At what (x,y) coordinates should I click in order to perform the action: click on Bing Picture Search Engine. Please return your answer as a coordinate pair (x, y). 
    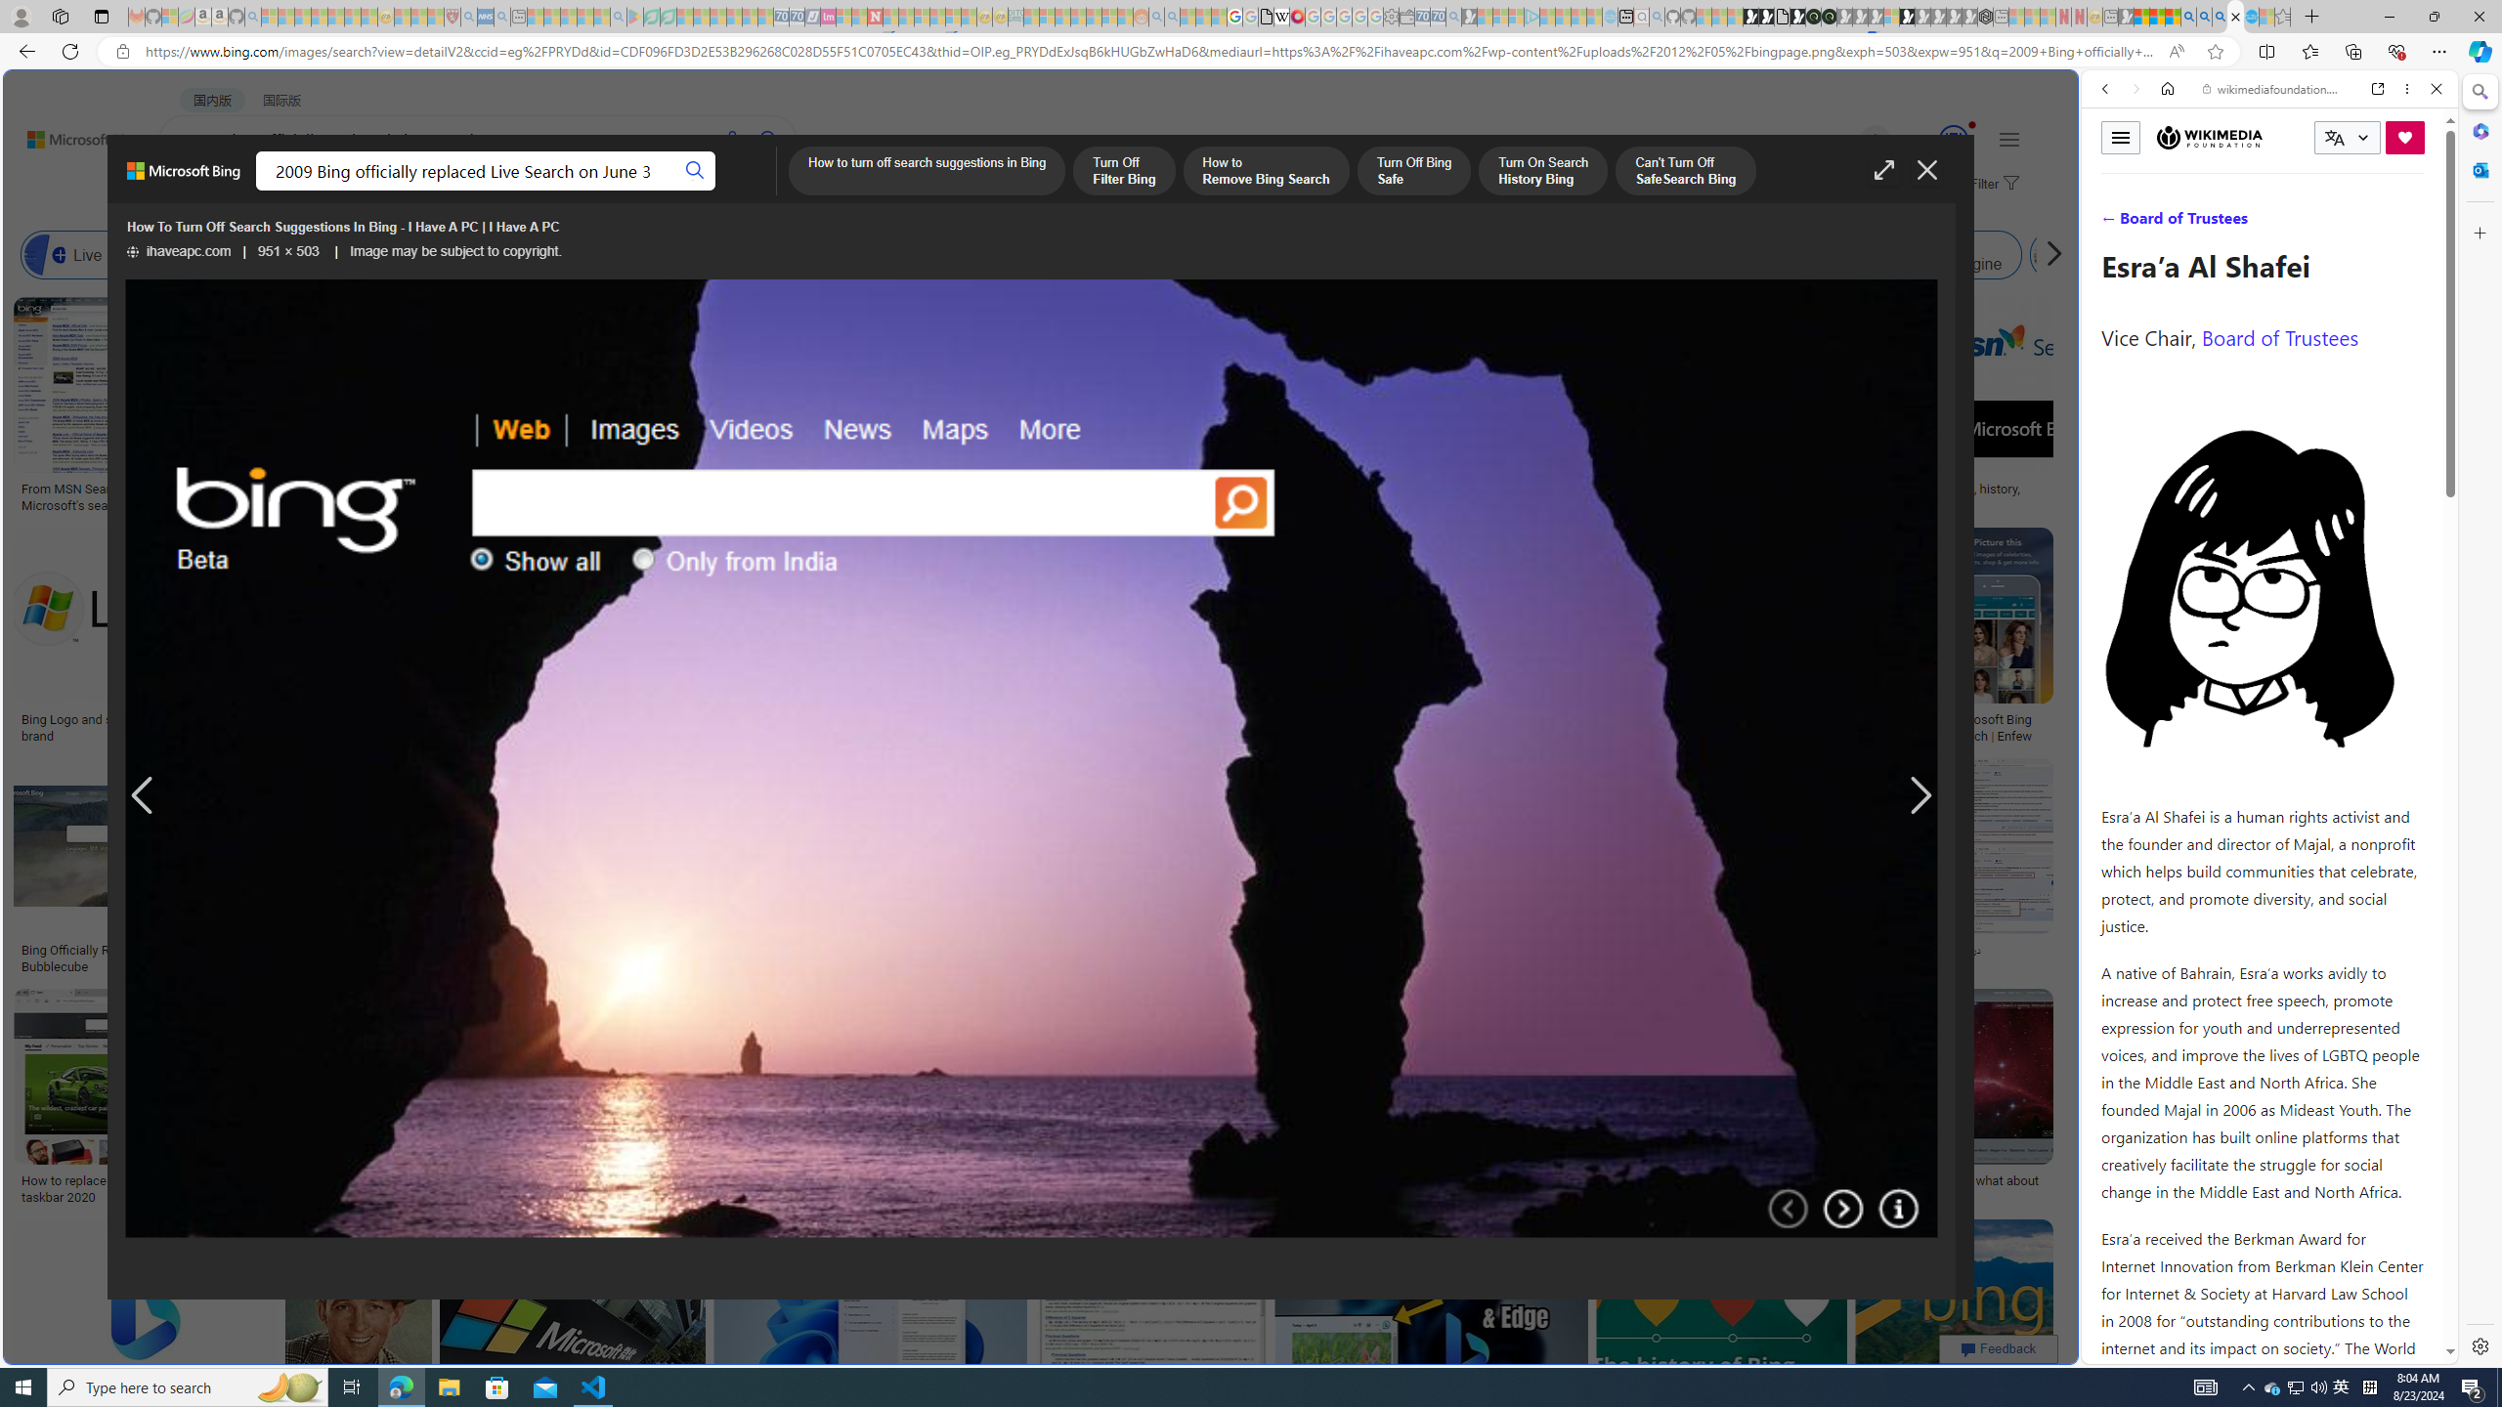
    Looking at the image, I should click on (481, 255).